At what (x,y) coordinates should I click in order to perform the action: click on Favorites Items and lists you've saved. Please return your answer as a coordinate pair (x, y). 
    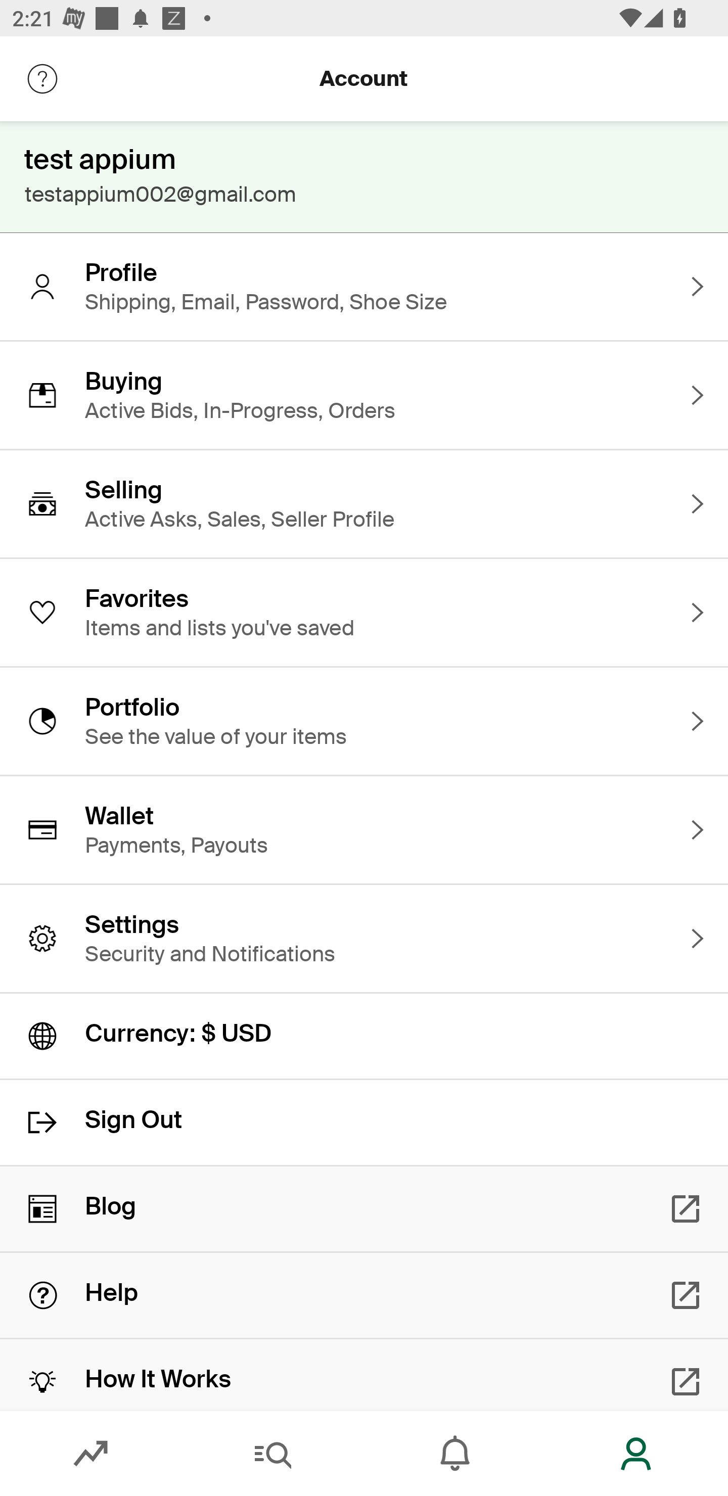
    Looking at the image, I should click on (364, 613).